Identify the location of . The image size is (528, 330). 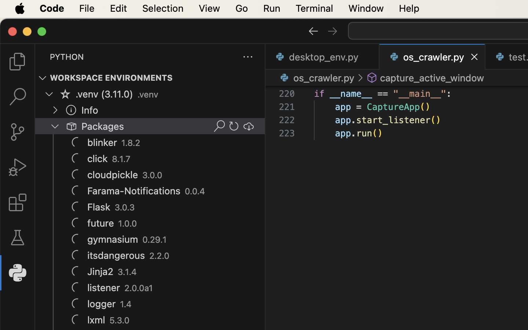
(234, 126).